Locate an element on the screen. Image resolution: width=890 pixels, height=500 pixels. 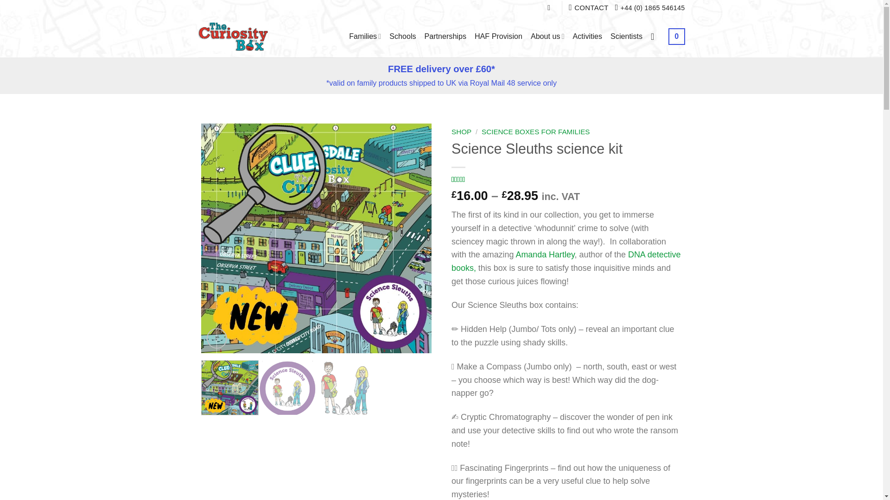
CONTACT is located at coordinates (445, 36).